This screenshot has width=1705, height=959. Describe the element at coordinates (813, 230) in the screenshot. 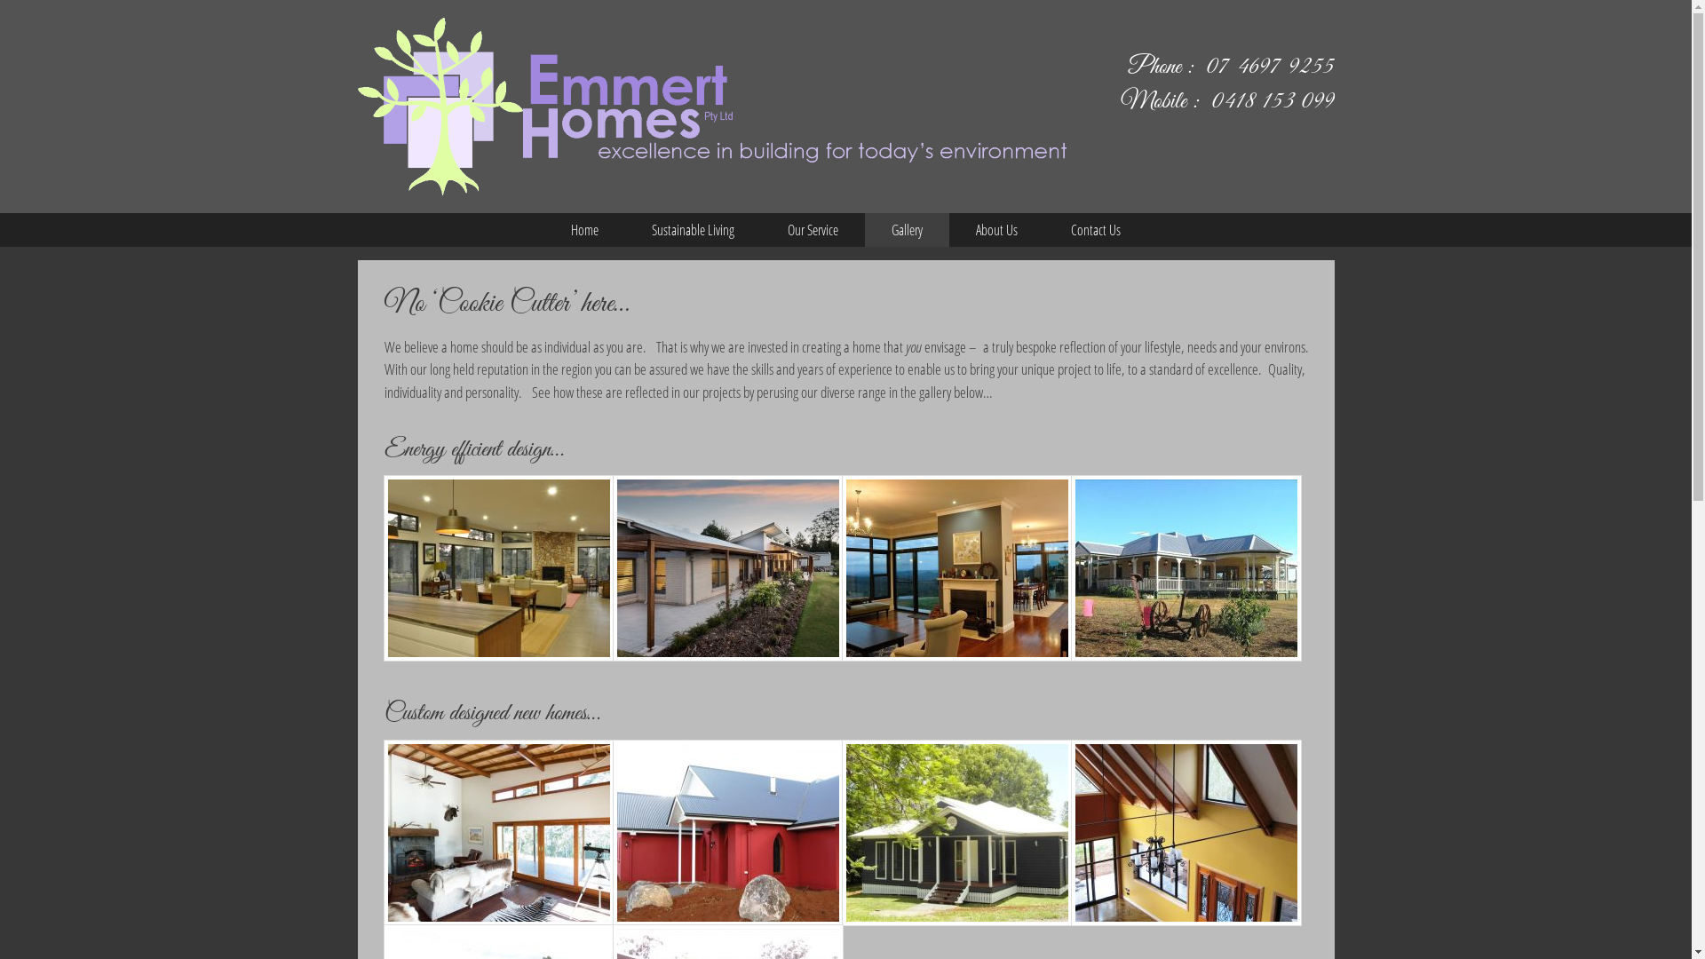

I see `Our Service` at that location.